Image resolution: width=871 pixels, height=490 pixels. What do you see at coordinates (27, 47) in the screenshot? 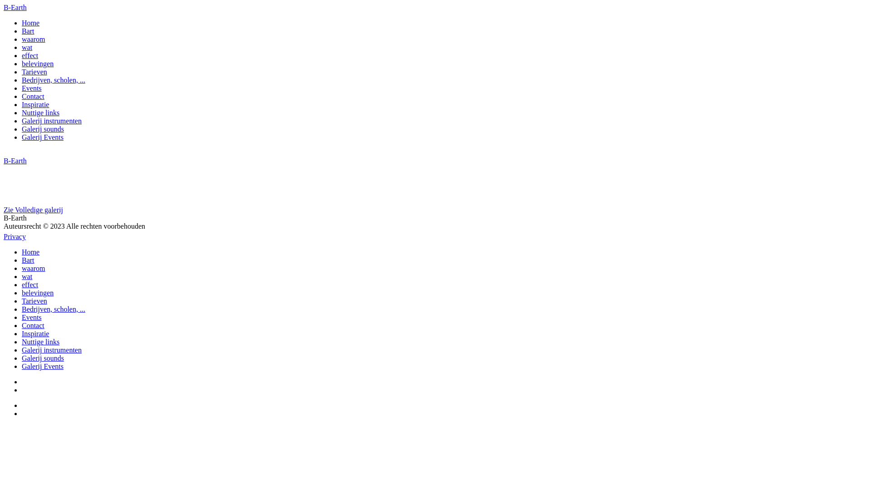
I see `wat` at bounding box center [27, 47].